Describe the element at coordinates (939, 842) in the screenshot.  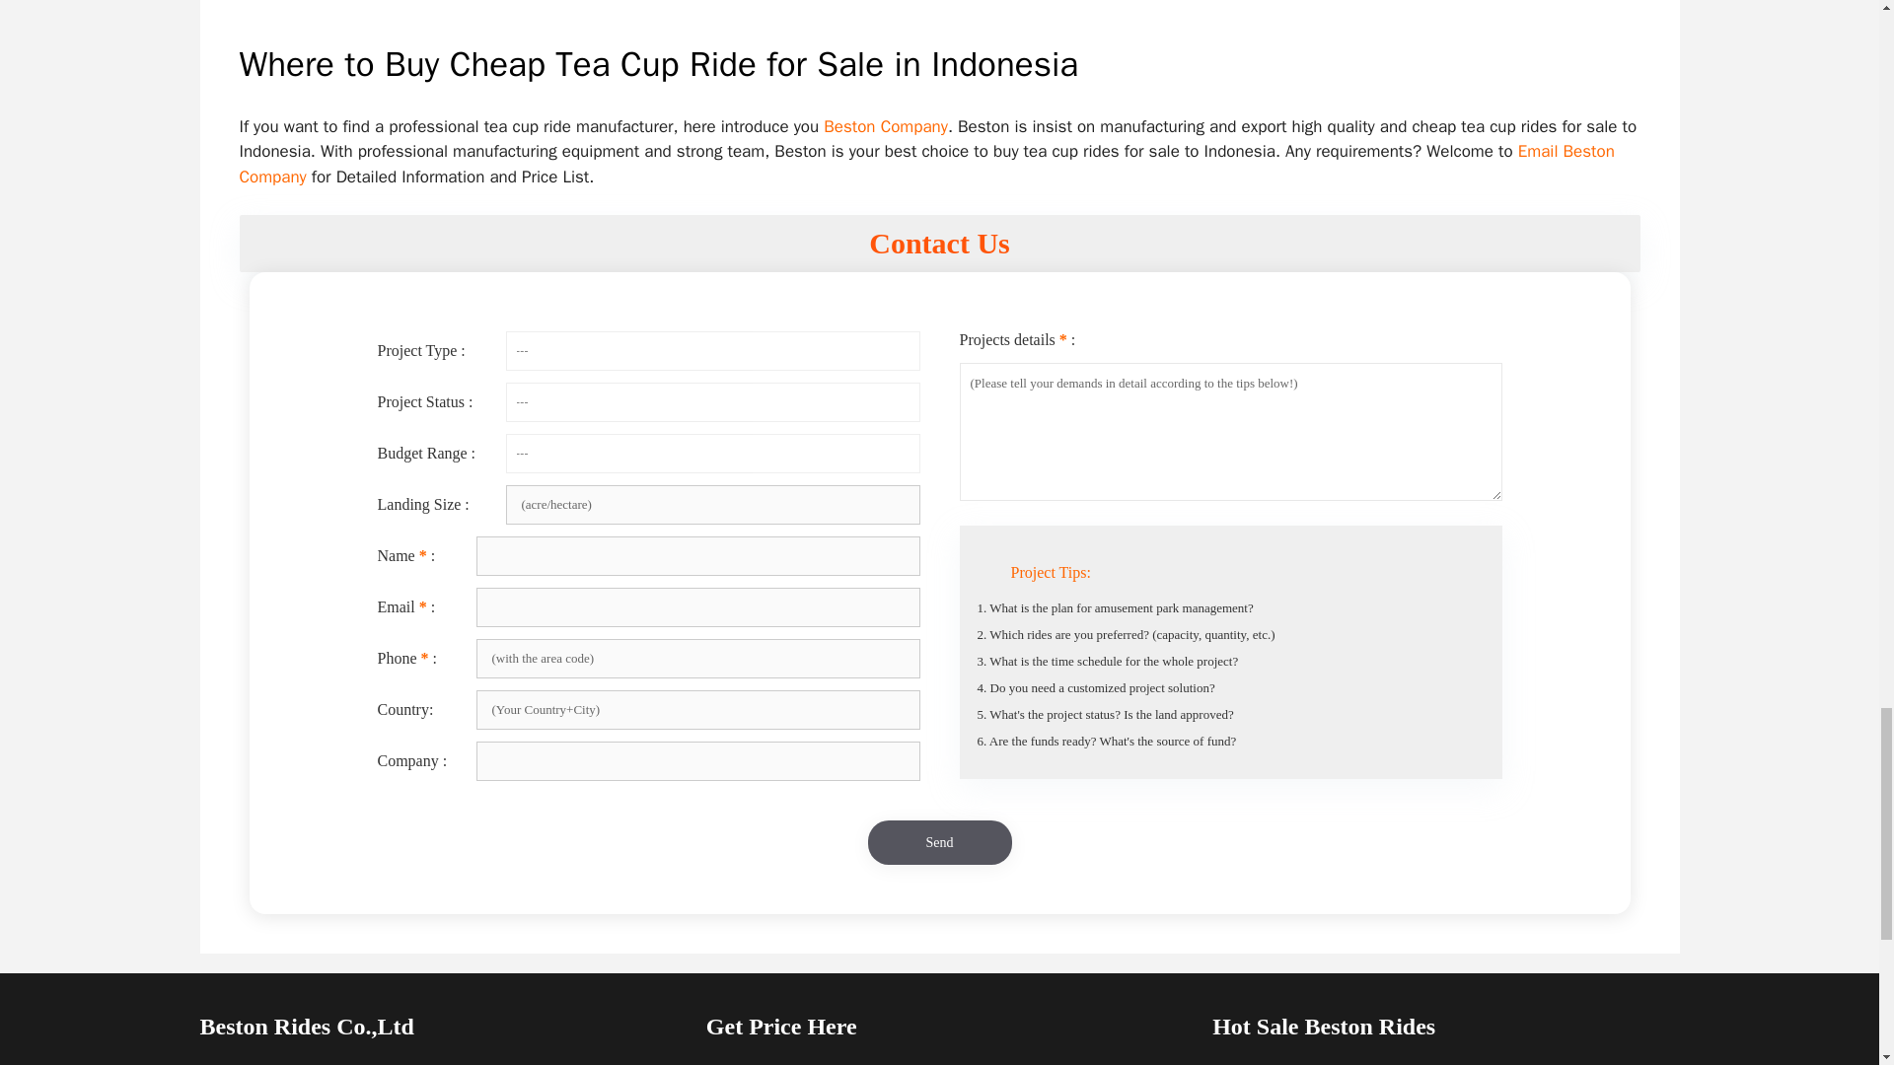
I see `Send` at that location.